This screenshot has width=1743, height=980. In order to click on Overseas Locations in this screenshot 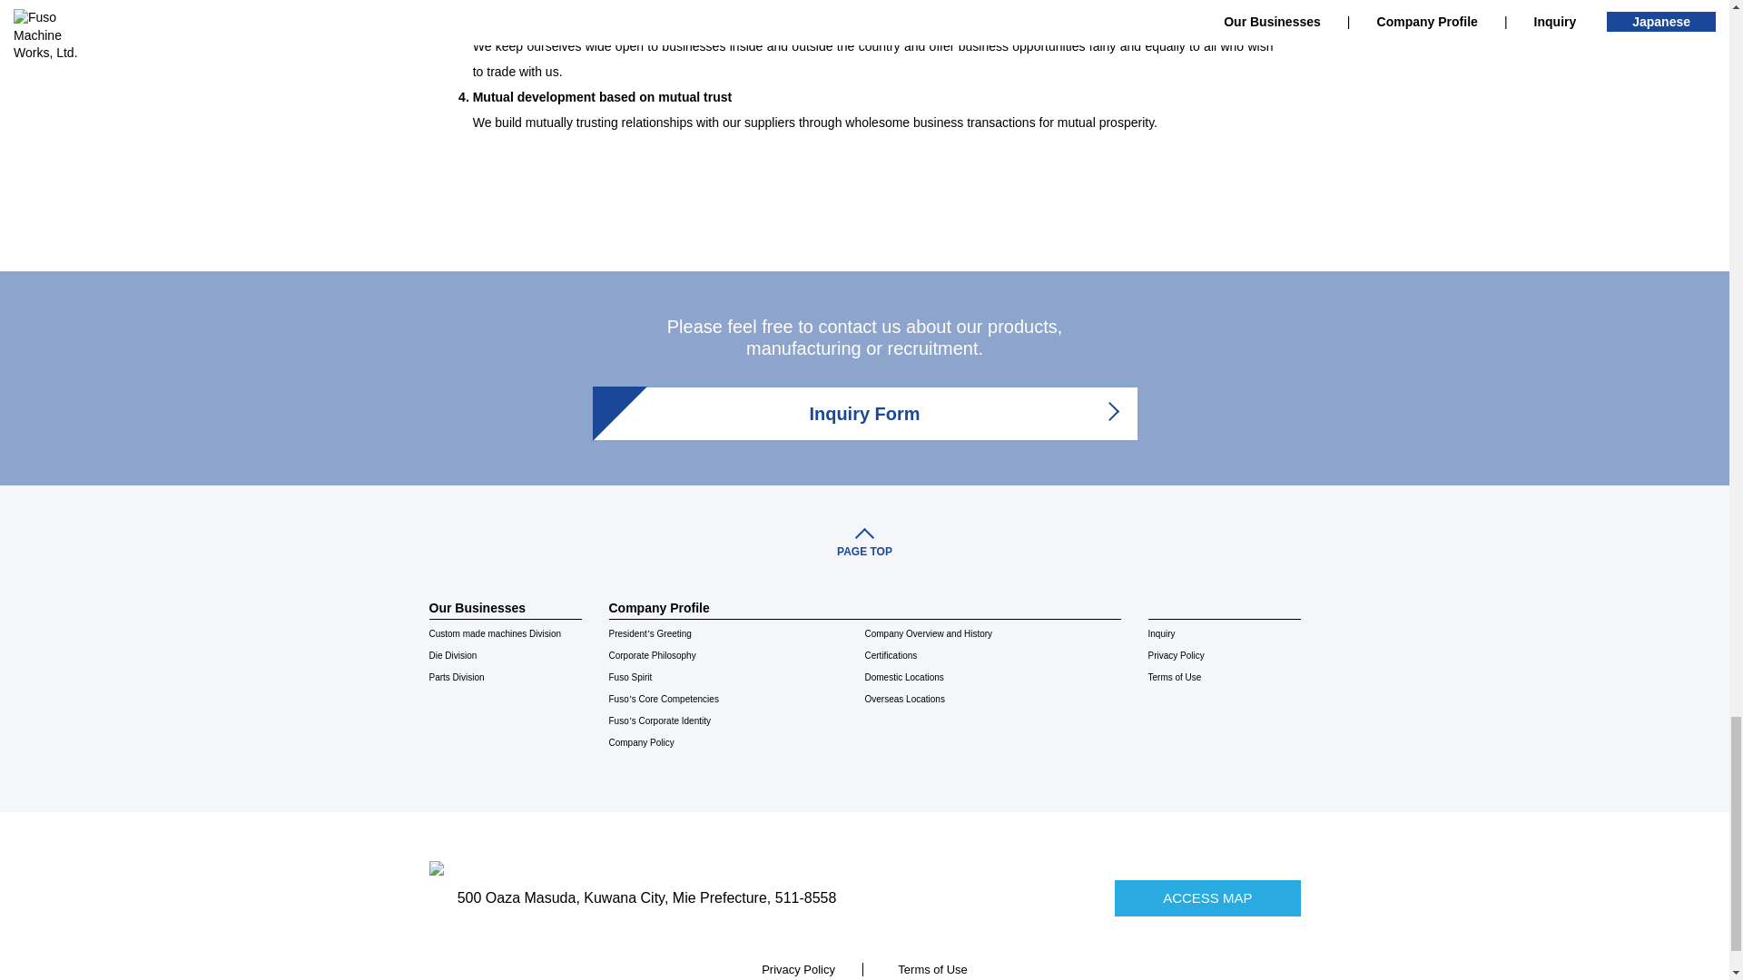, I will do `click(992, 700)`.